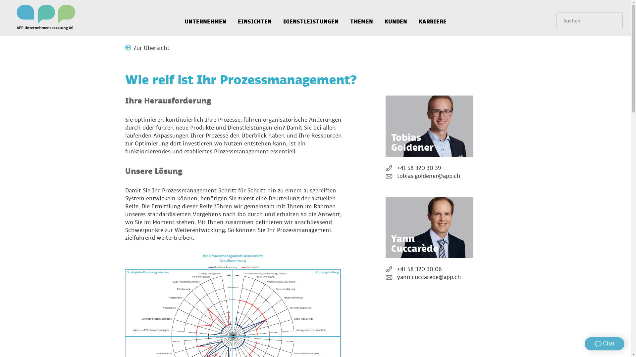  I want to click on +41 58 320 30 06, so click(429, 270).